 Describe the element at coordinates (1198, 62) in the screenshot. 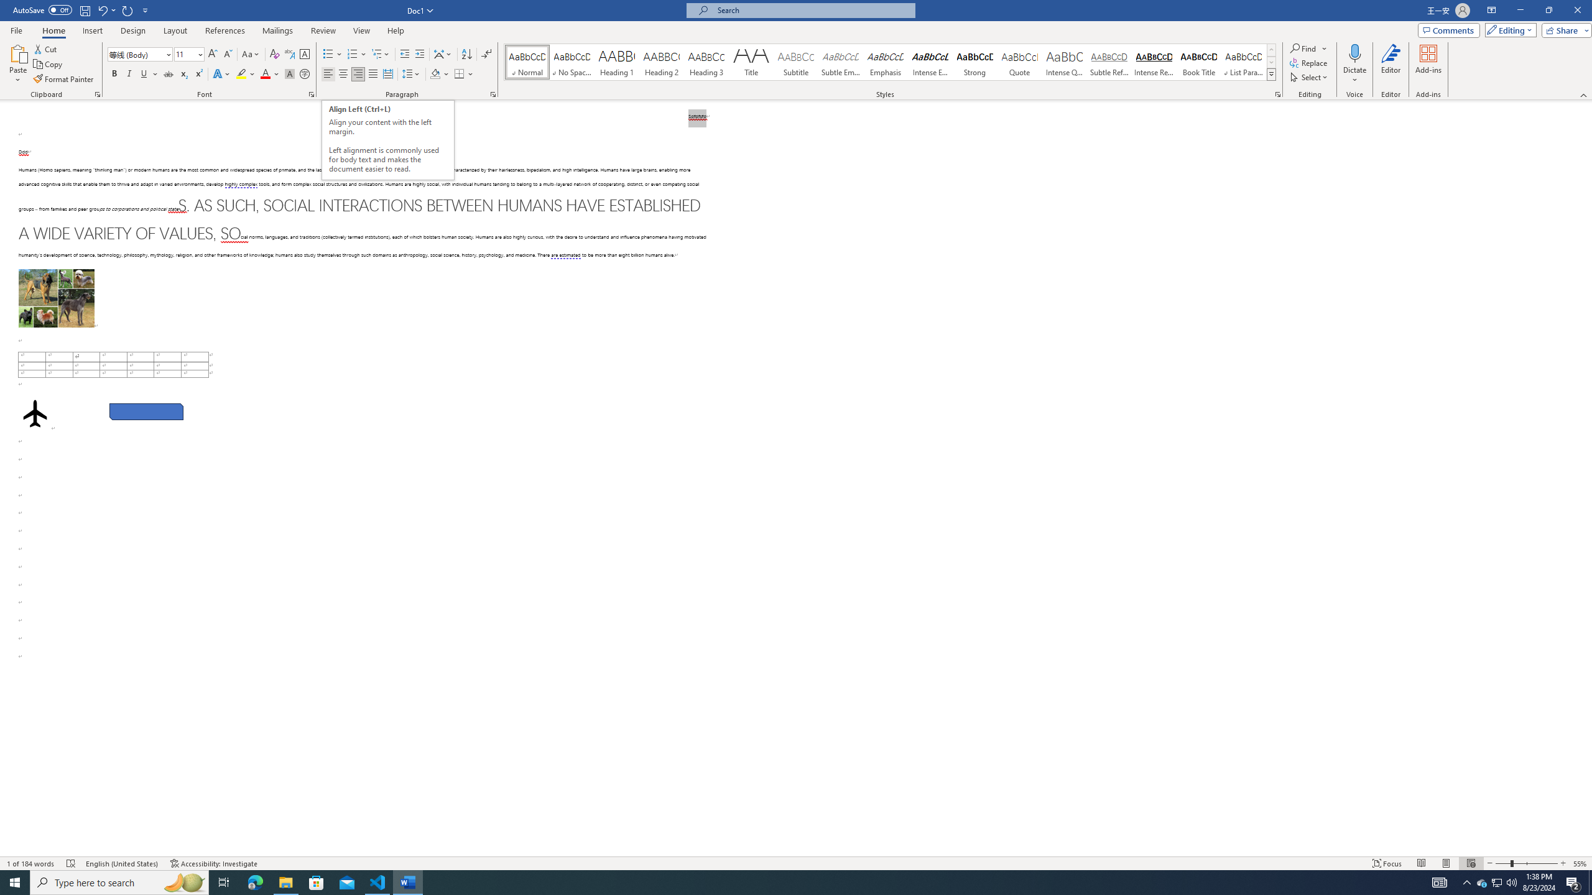

I see `Book Title` at that location.